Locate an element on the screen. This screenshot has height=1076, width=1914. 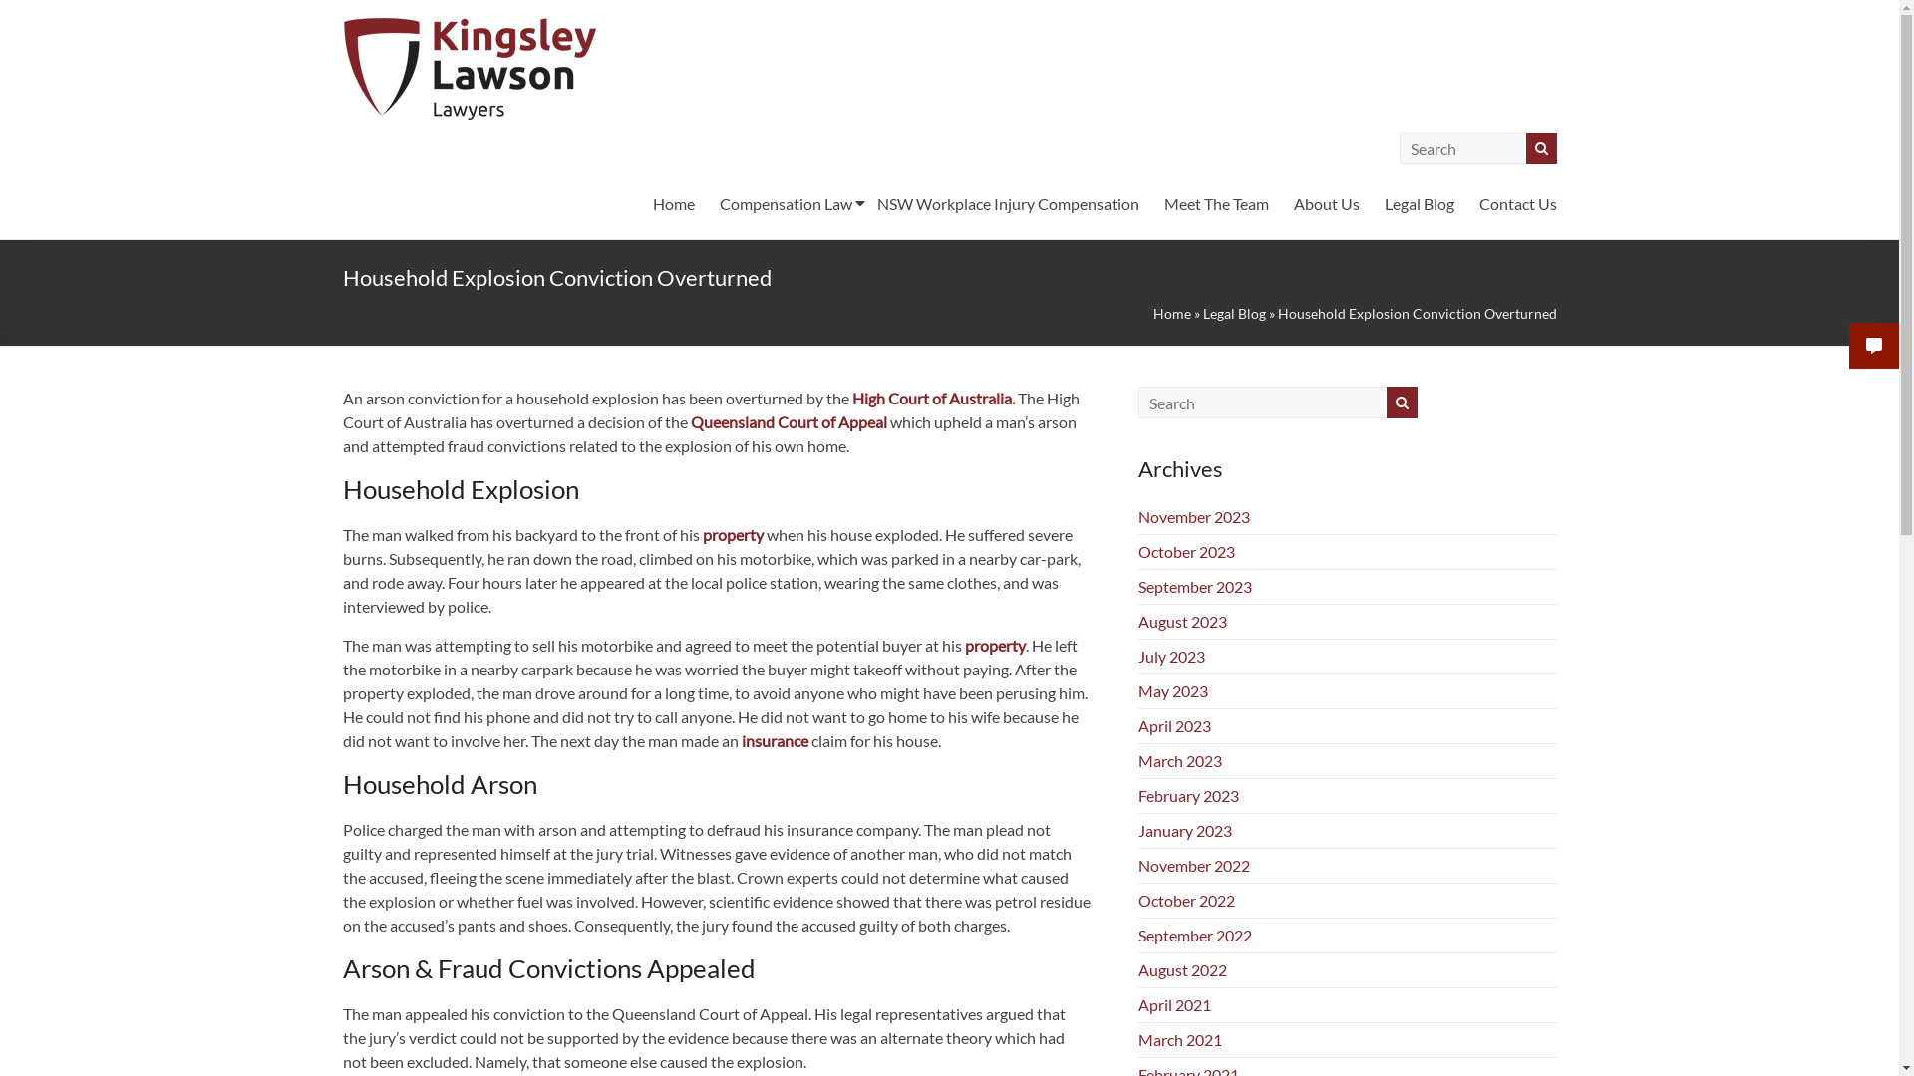
November 2023 is located at coordinates (1194, 516).